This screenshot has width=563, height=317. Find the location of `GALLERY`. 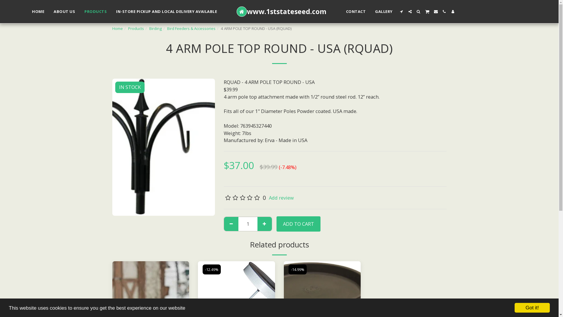

GALLERY is located at coordinates (384, 11).